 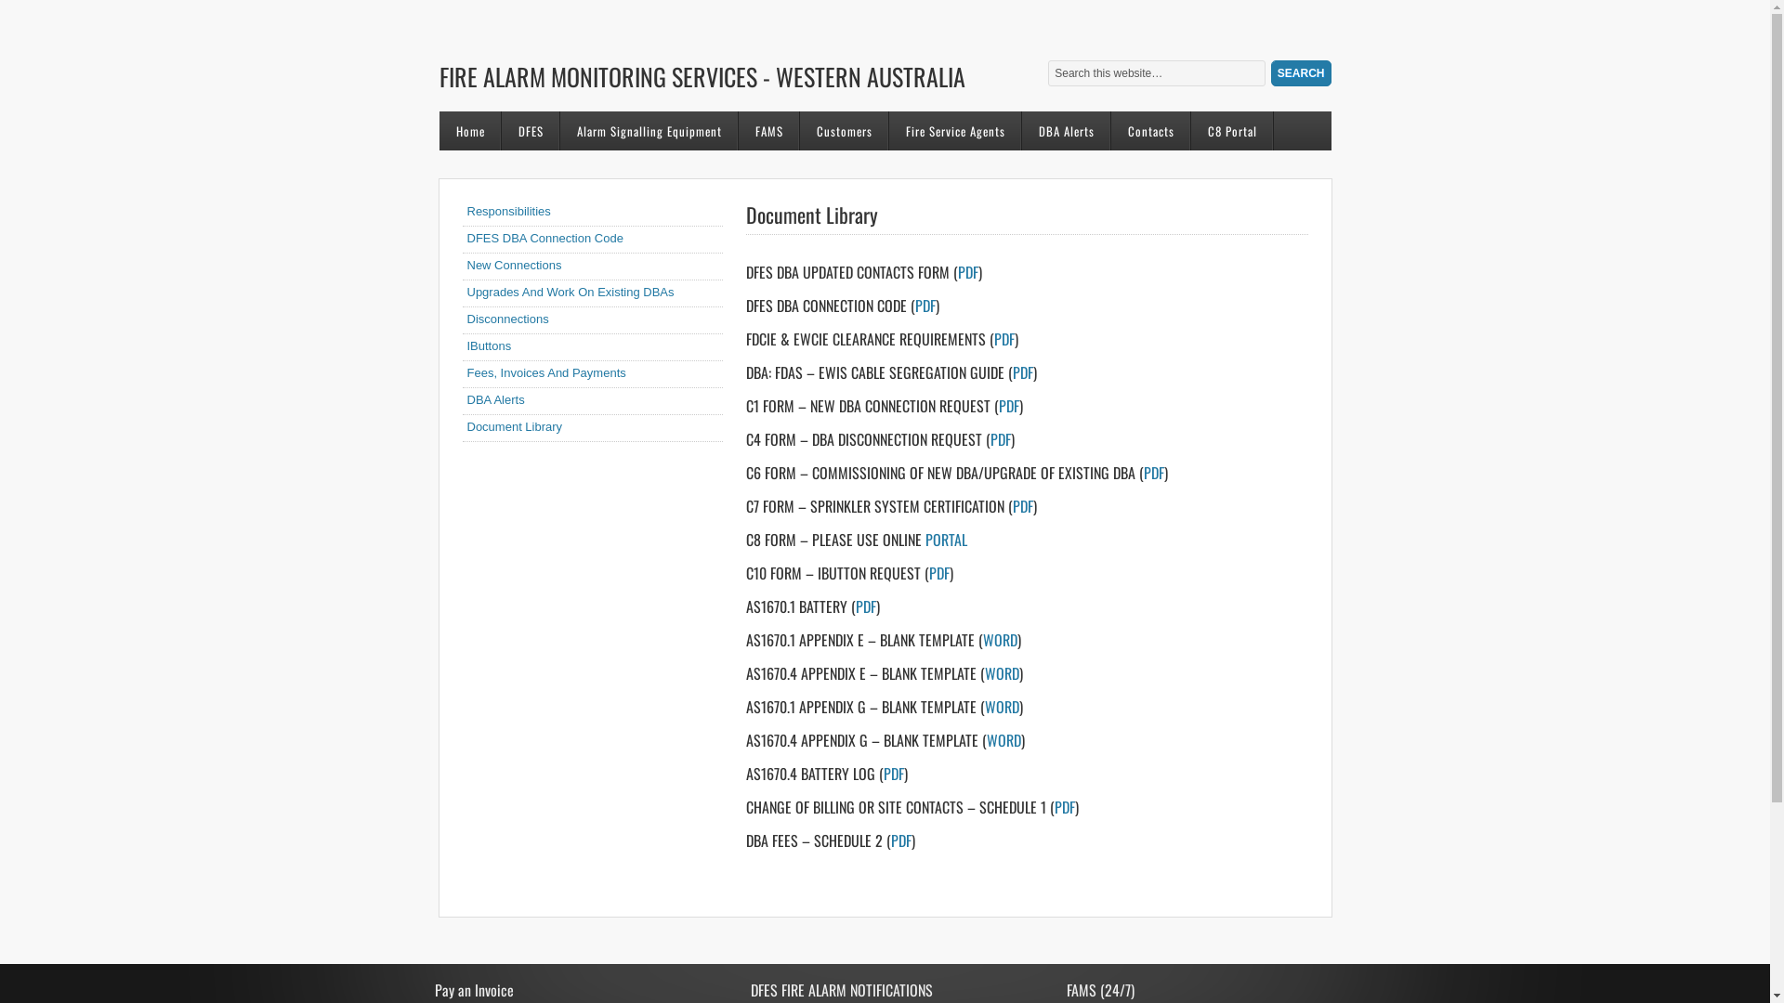 I want to click on FIRE ALARM MONITORING SERVICES - WESTERN AUSTRALIA, so click(x=741, y=65).